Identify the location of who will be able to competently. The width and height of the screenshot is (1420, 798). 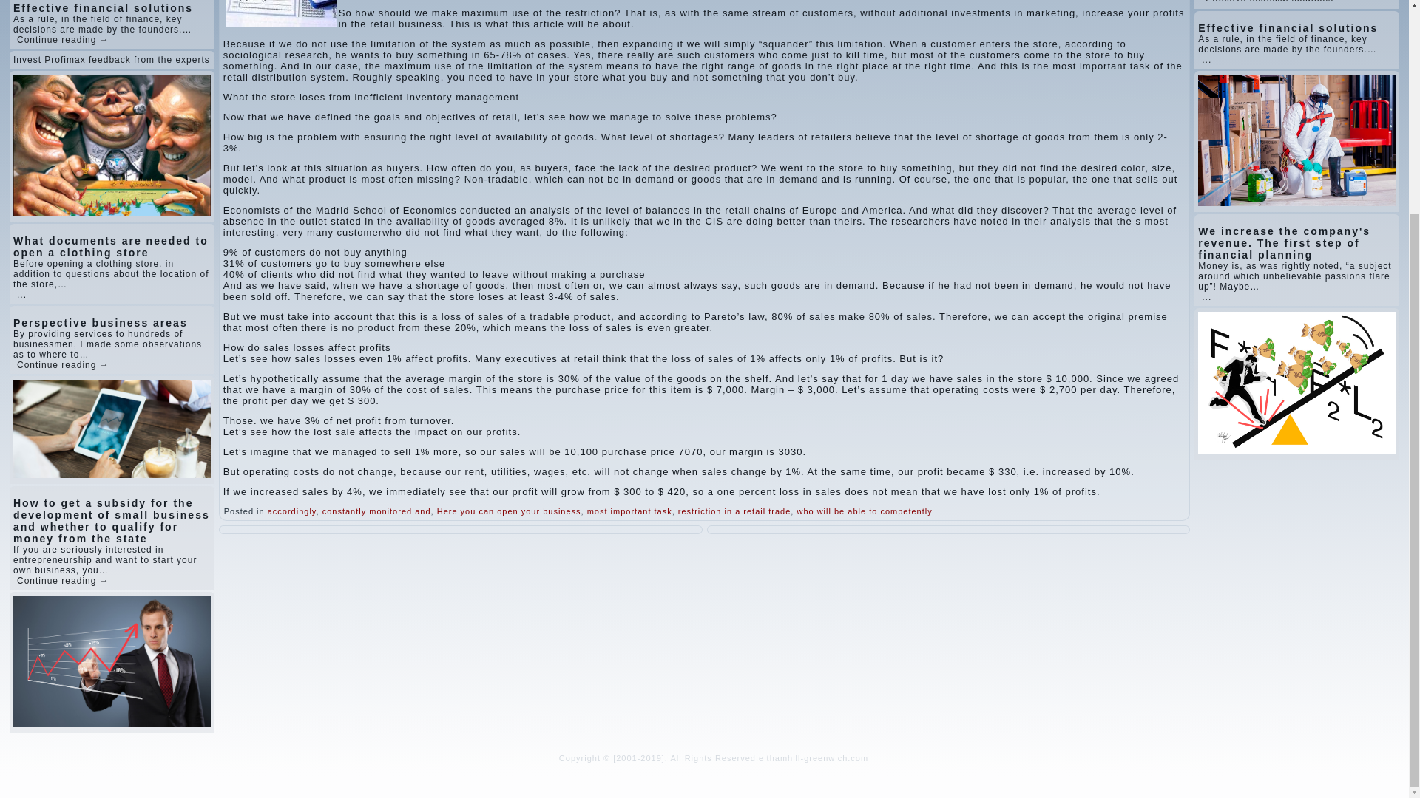
(864, 511).